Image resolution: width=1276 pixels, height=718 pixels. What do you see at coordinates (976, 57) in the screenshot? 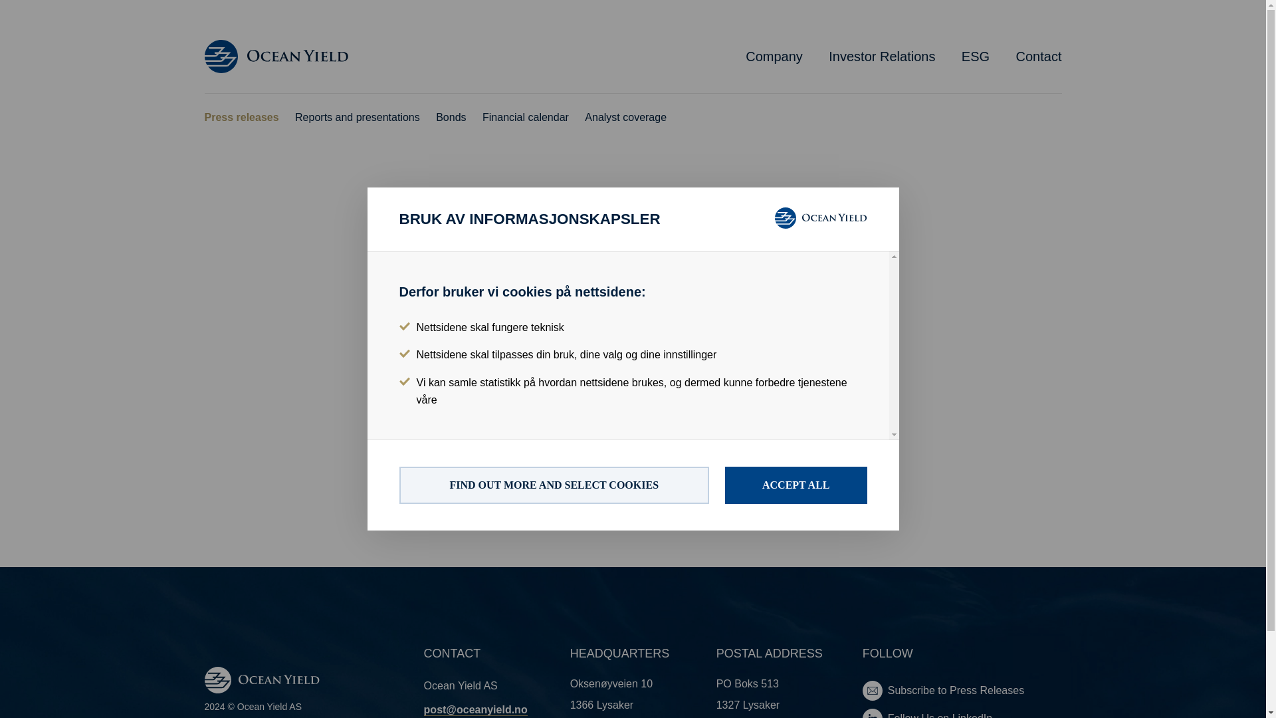
I see `ESG` at bounding box center [976, 57].